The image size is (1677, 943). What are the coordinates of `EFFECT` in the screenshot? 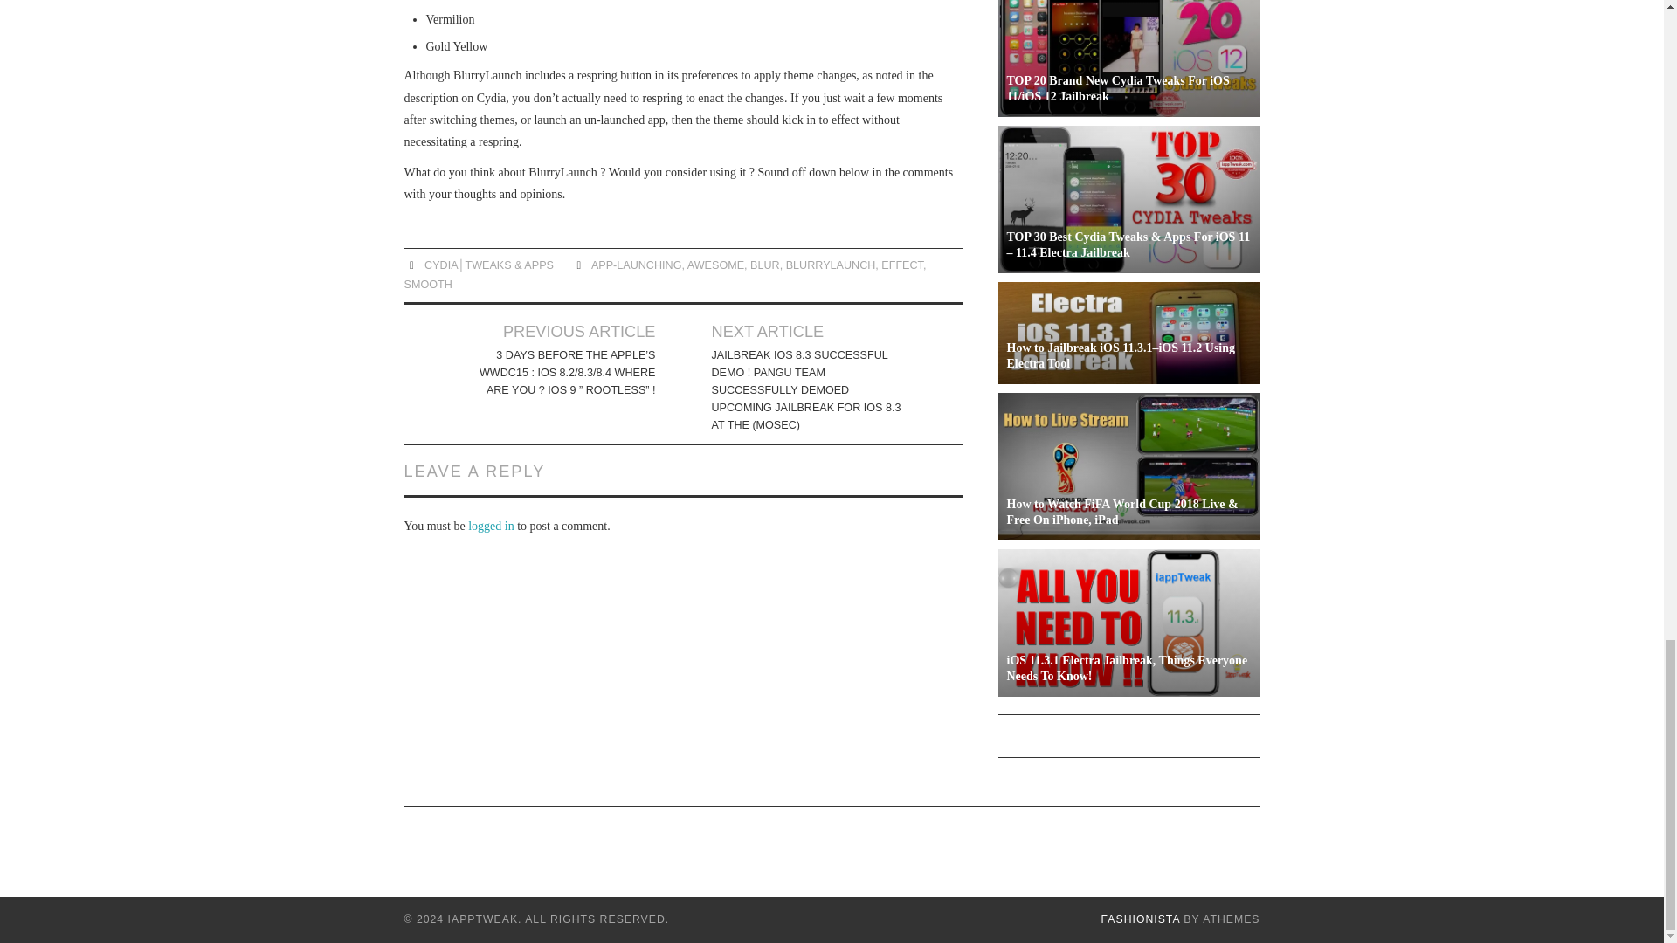 It's located at (902, 265).